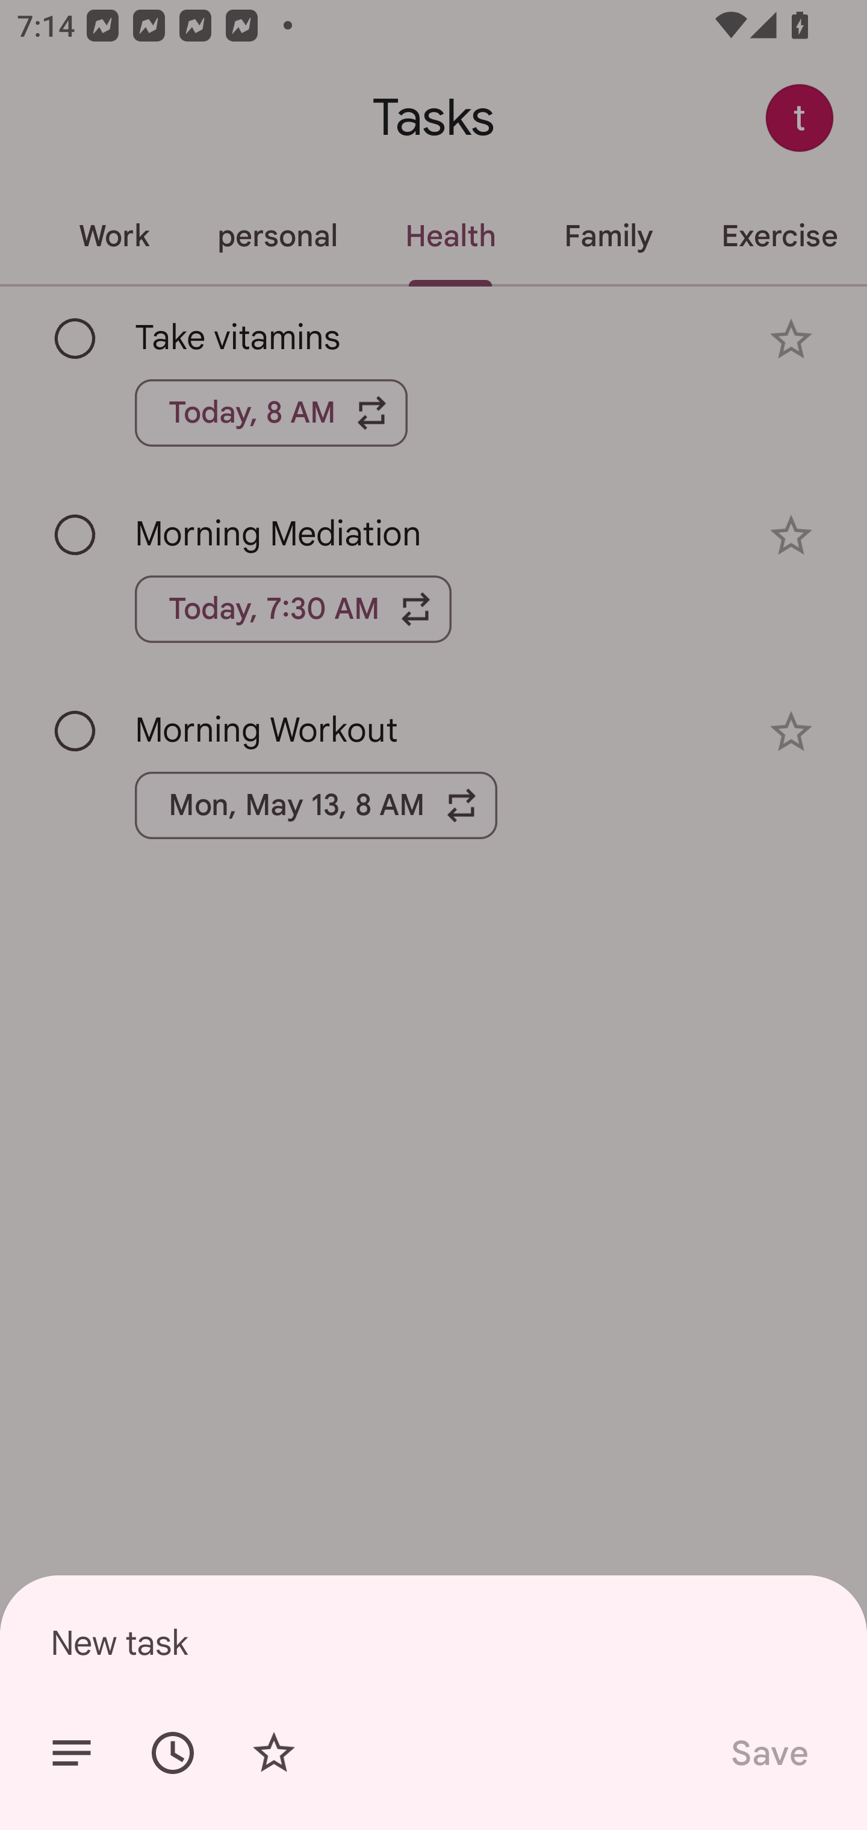  I want to click on Save, so click(768, 1753).